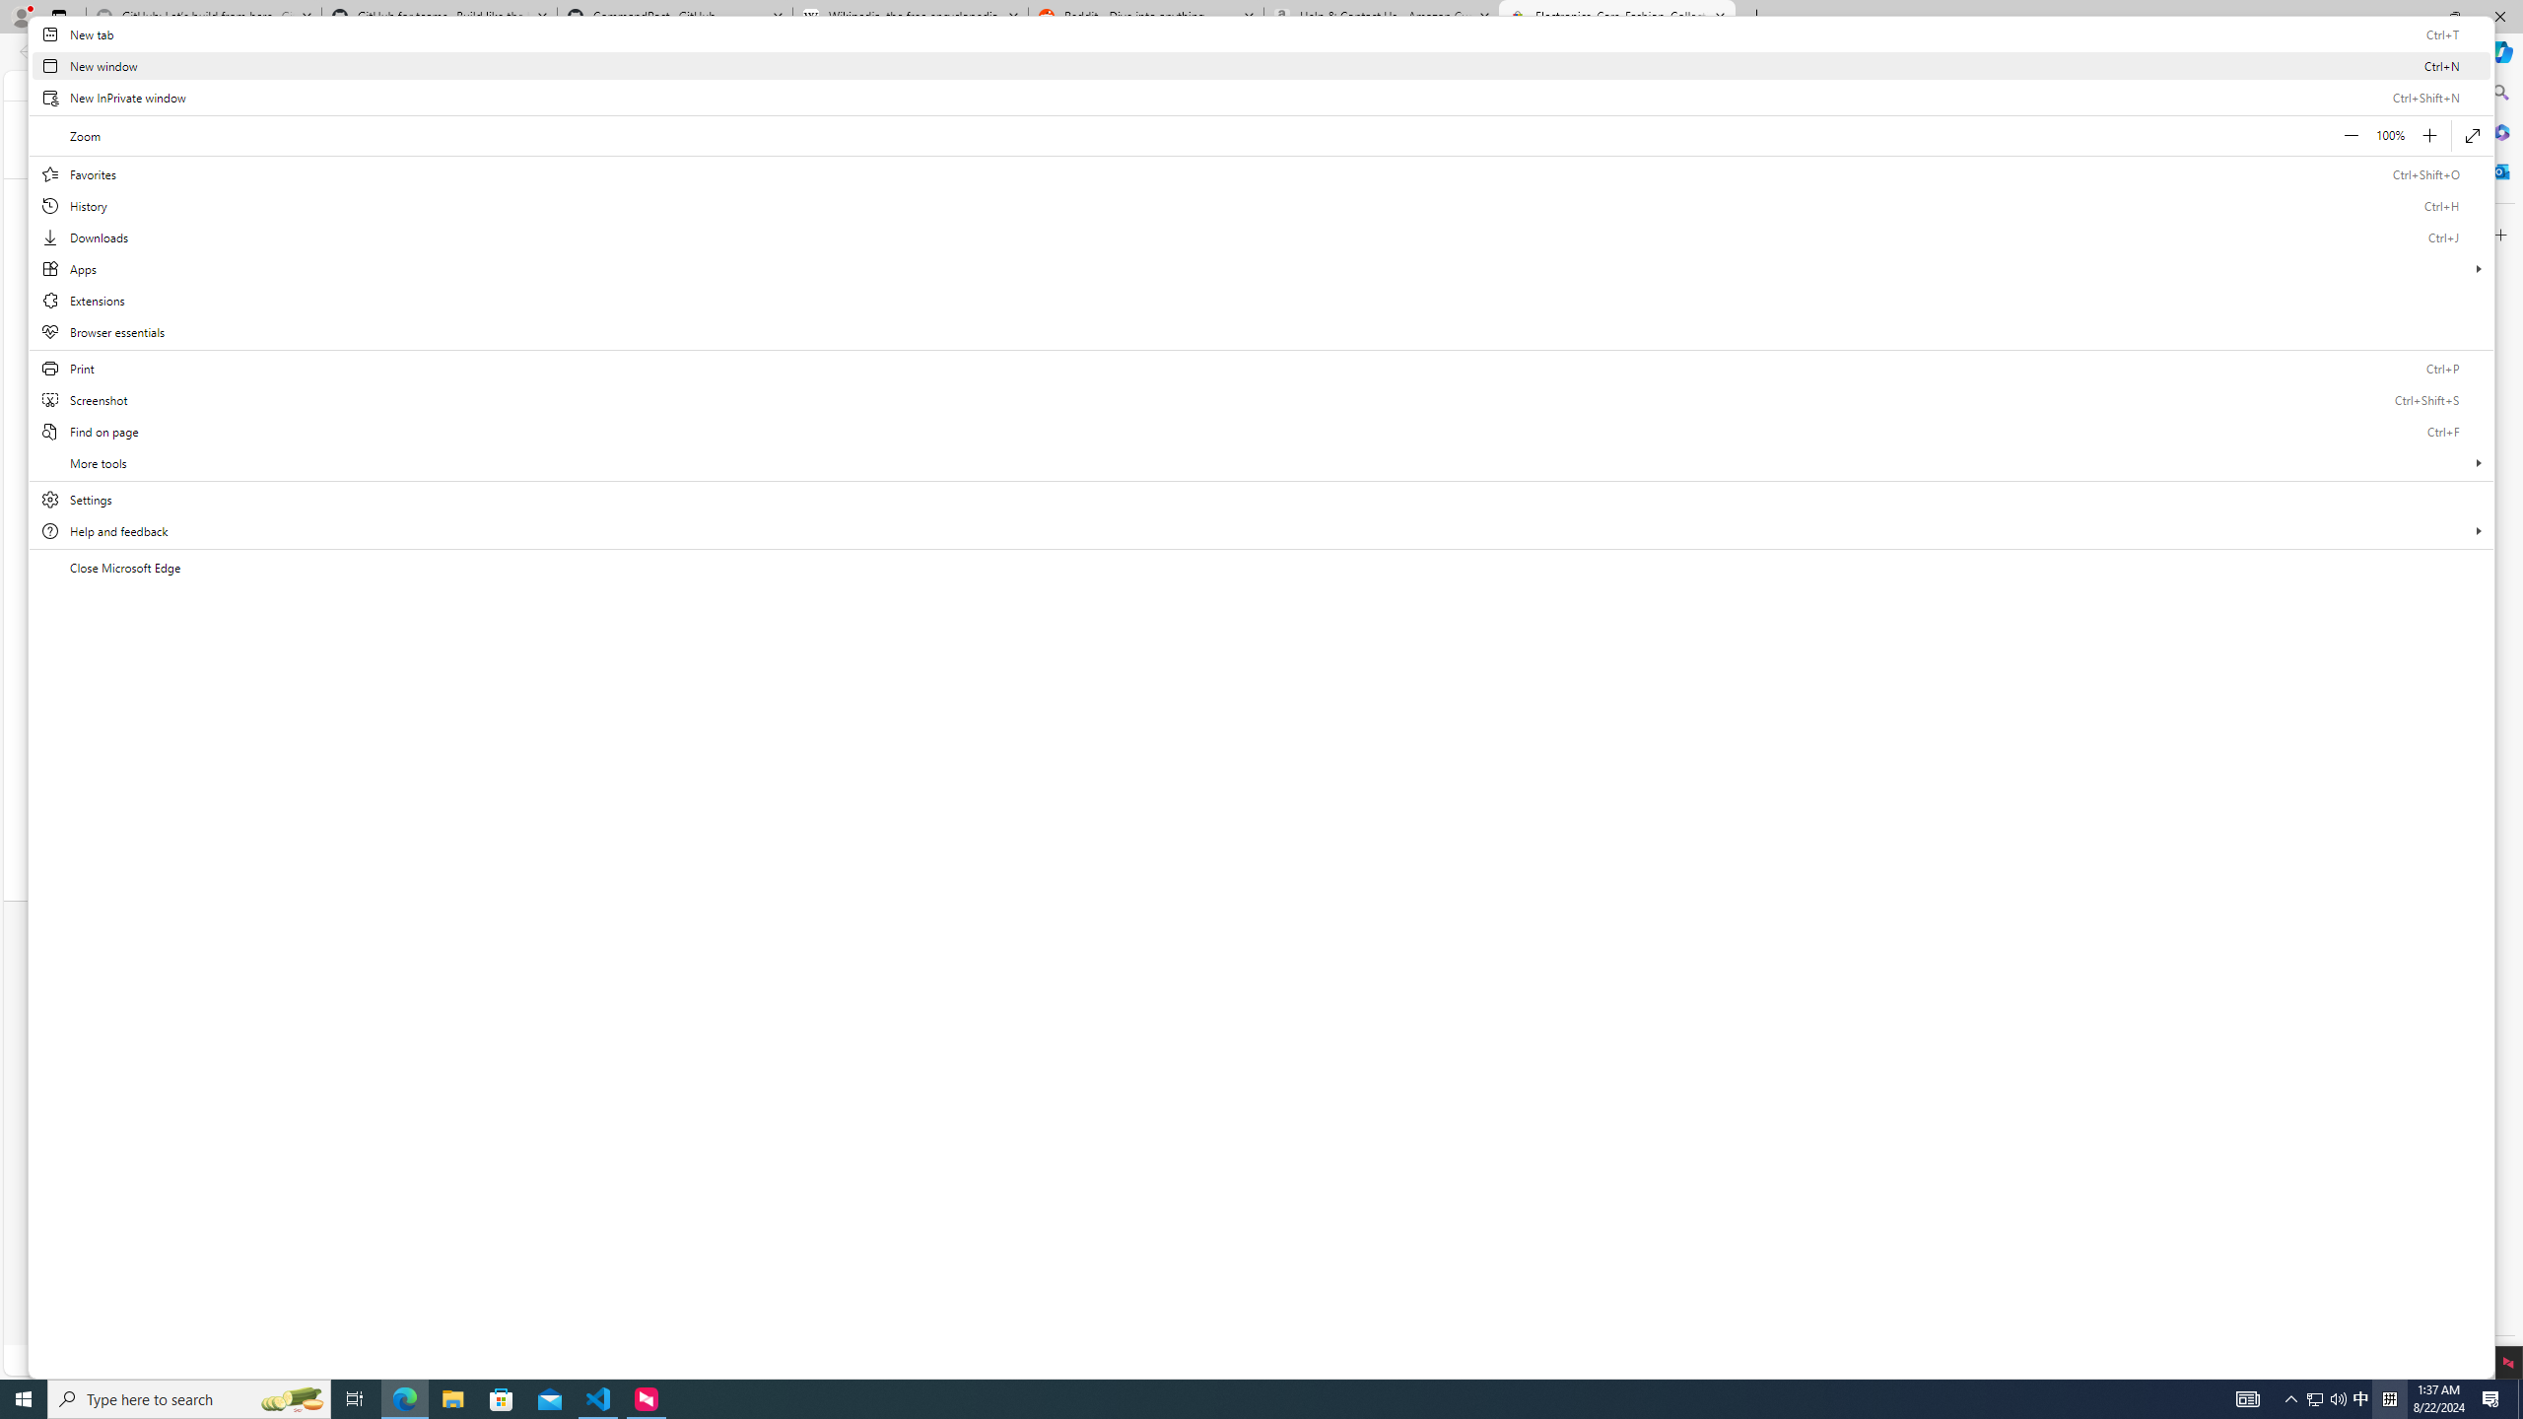 This screenshot has width=2523, height=1419. What do you see at coordinates (1715, 1082) in the screenshot?
I see `Announcements` at bounding box center [1715, 1082].